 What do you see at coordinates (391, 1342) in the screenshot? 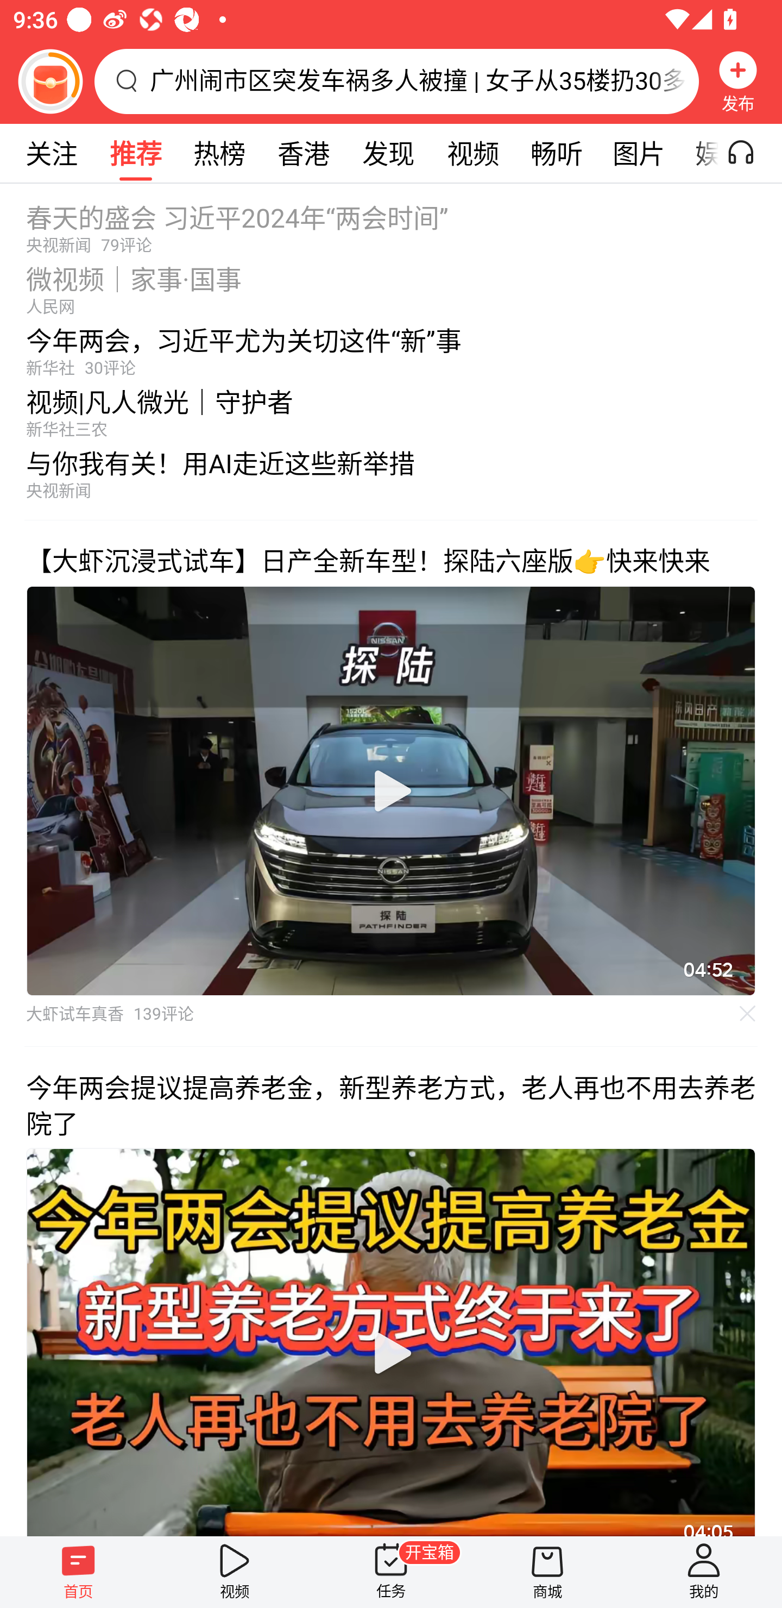
I see `播放视频 视频播放器，双击屏幕打开播放控制` at bounding box center [391, 1342].